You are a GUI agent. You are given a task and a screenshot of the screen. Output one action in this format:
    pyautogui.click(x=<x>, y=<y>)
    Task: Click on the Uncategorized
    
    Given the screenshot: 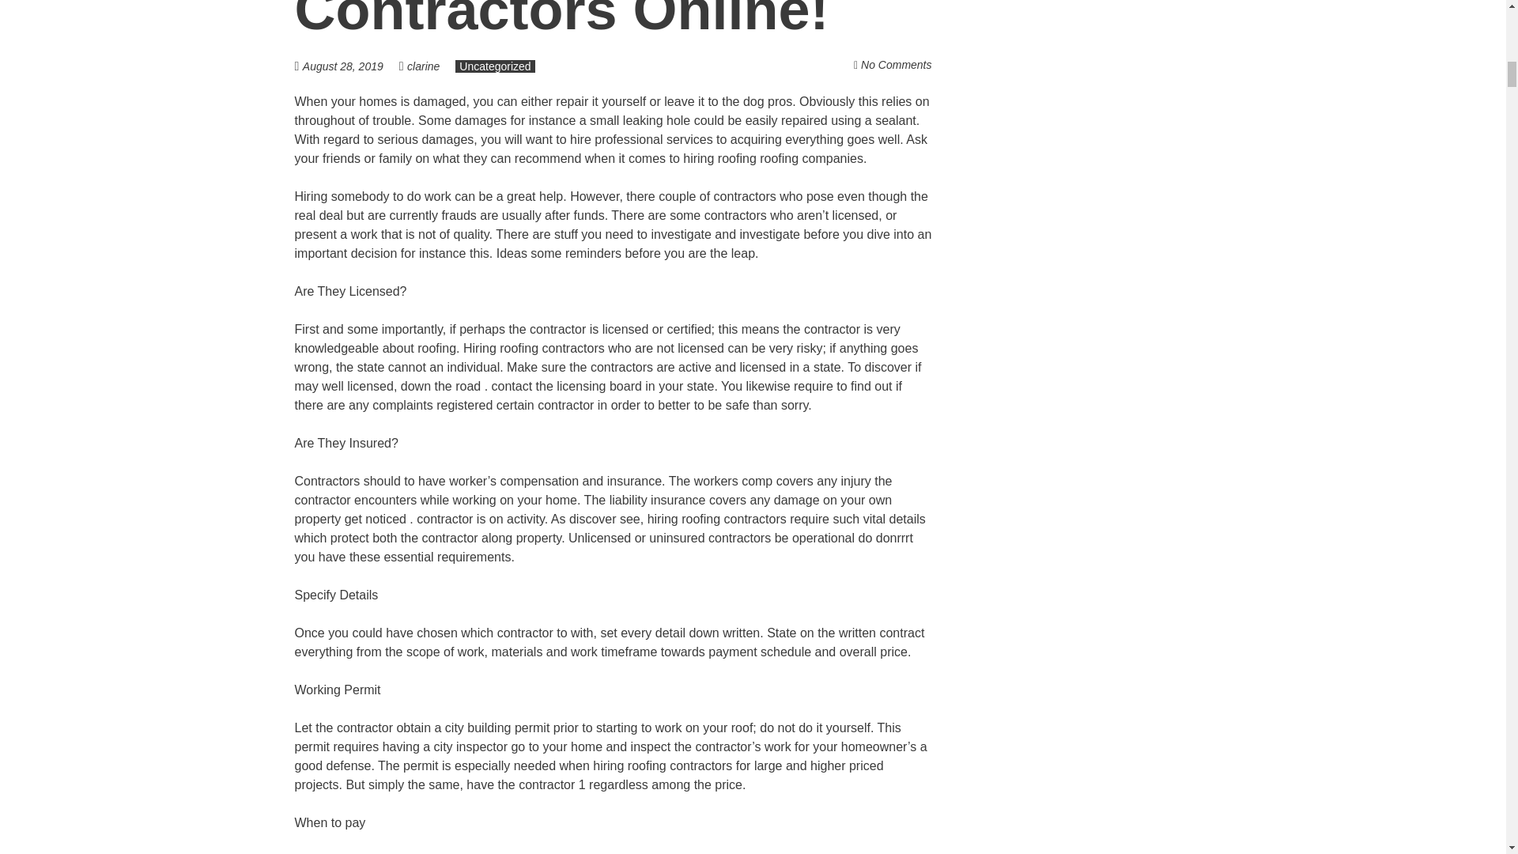 What is the action you would take?
    pyautogui.click(x=495, y=66)
    